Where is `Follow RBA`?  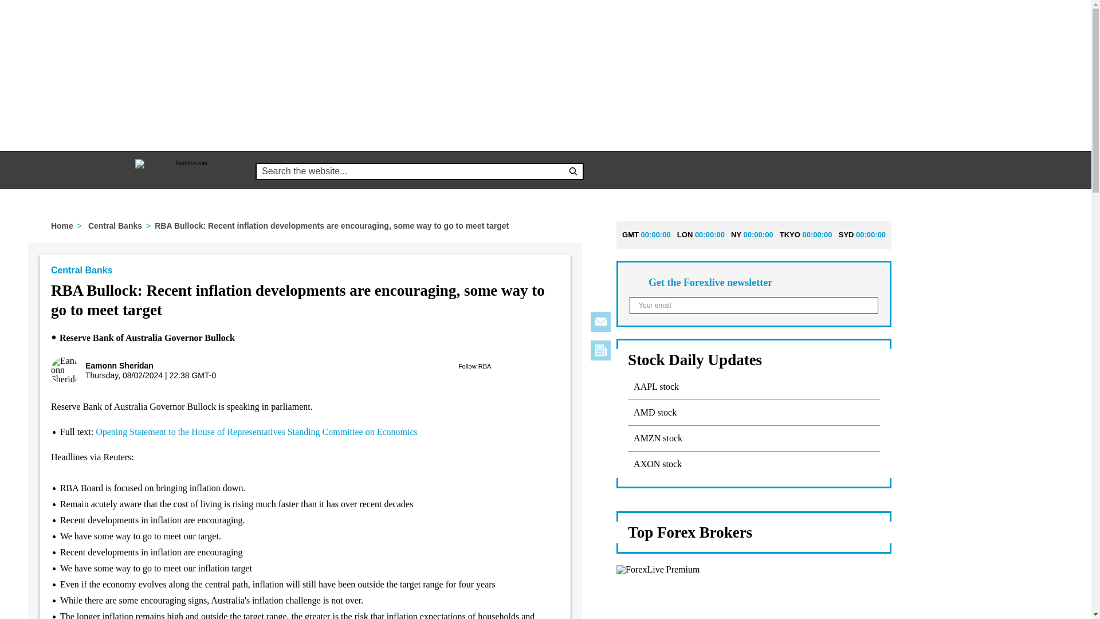
Follow RBA is located at coordinates (475, 366).